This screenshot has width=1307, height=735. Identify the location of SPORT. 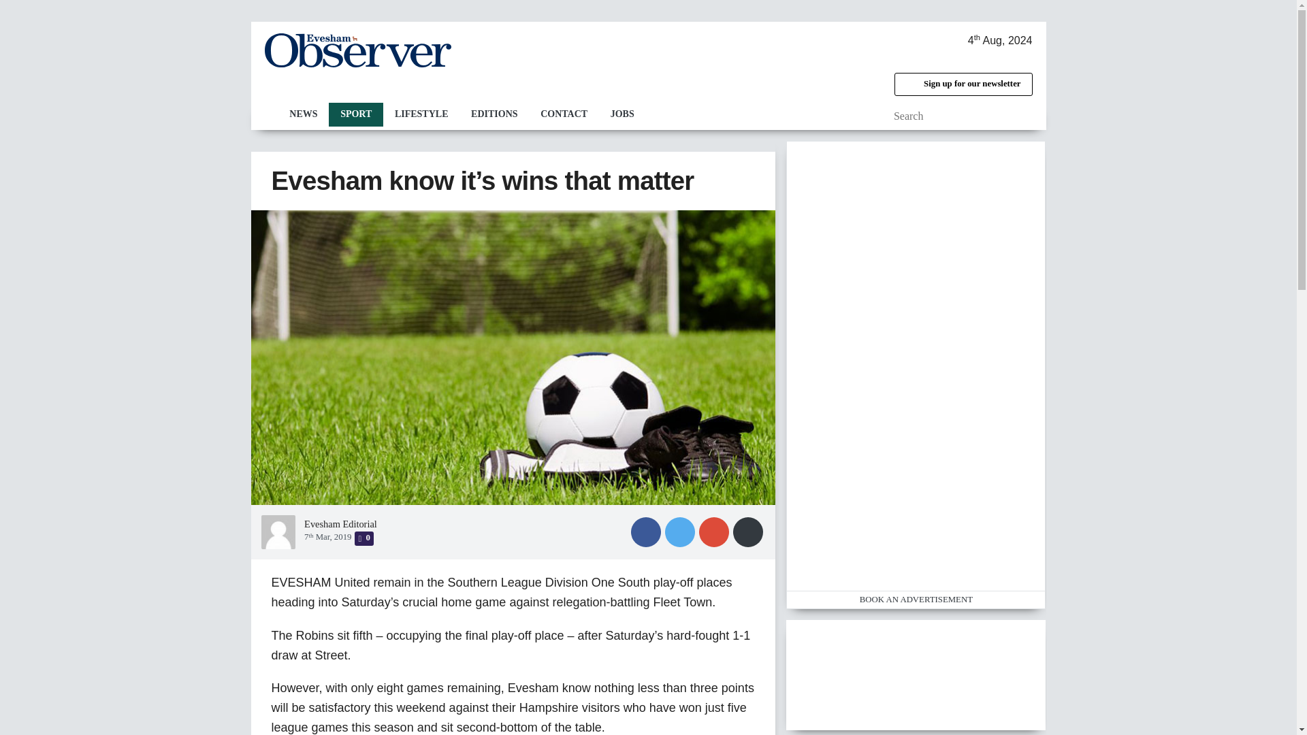
(355, 114).